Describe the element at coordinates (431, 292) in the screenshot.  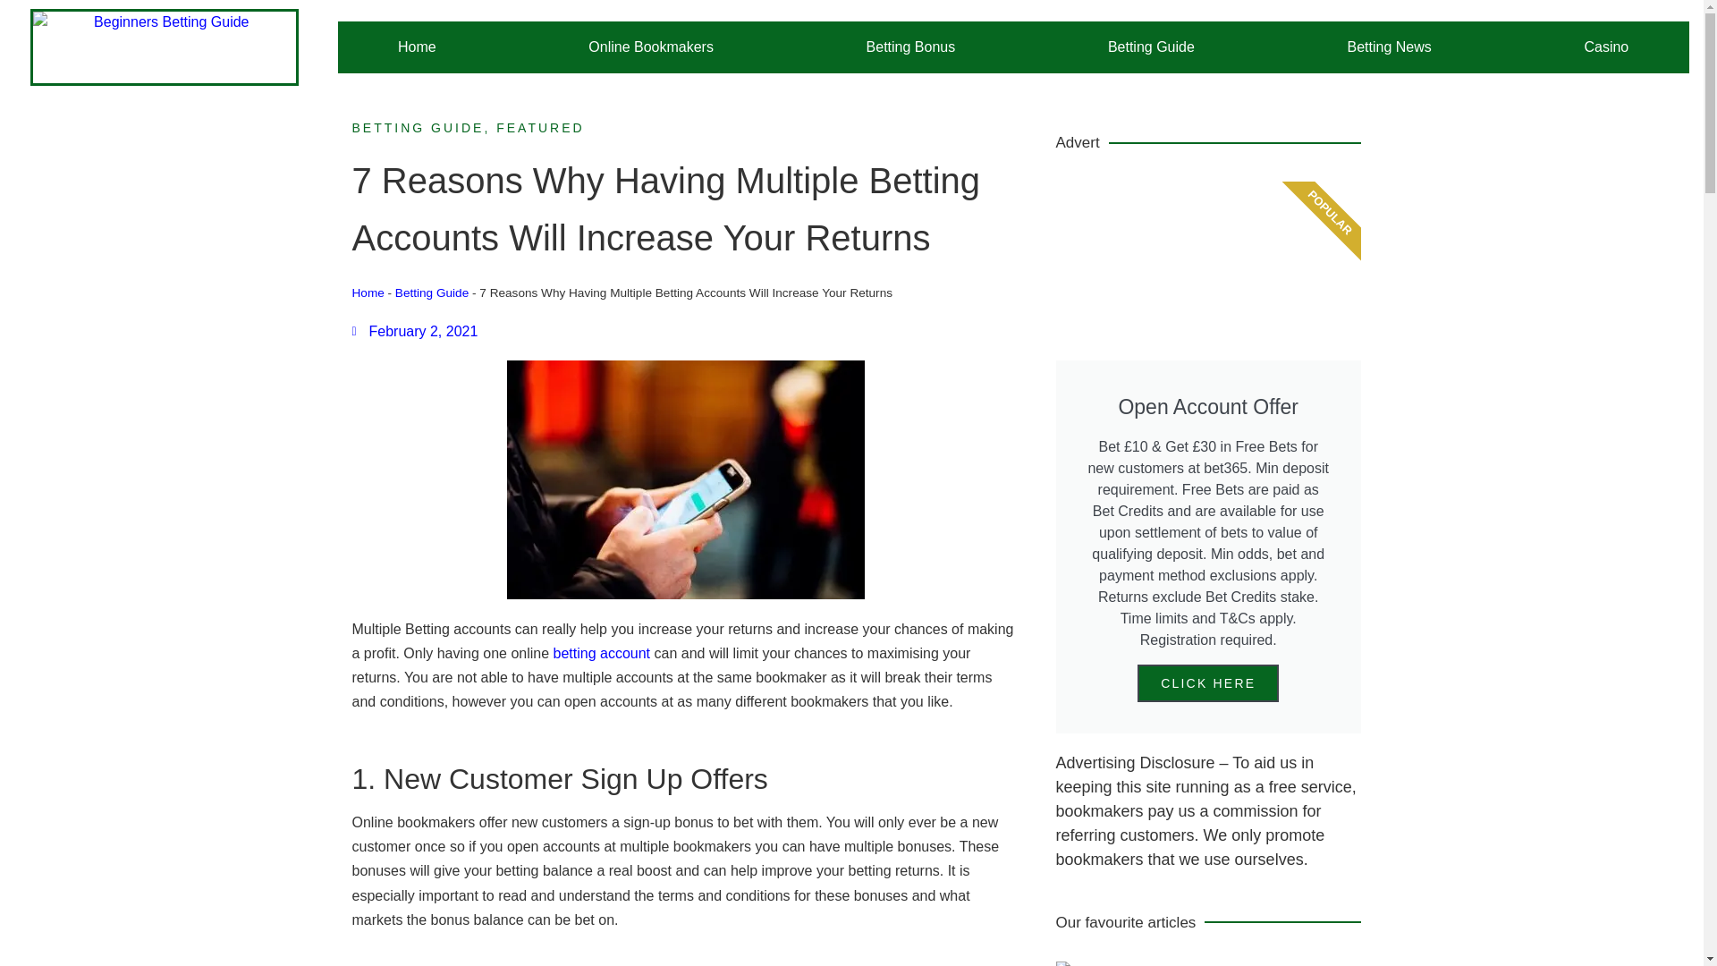
I see `Betting Guide` at that location.